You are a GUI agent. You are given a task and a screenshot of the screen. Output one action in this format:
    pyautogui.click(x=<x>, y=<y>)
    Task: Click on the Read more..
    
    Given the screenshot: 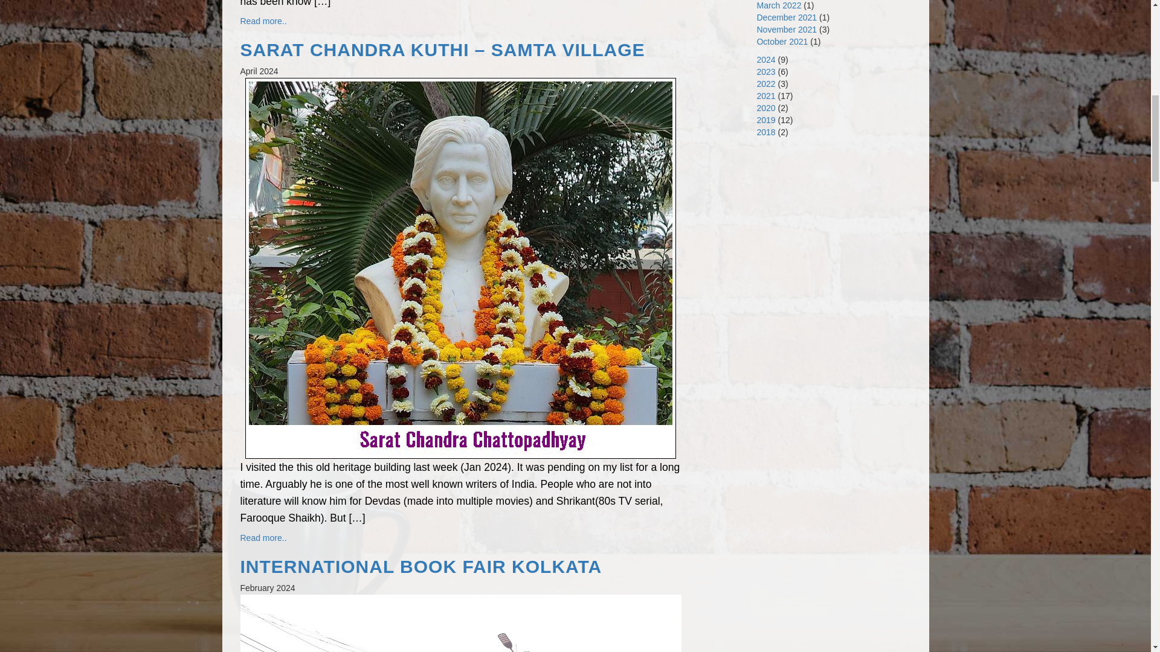 What is the action you would take?
    pyautogui.click(x=263, y=21)
    